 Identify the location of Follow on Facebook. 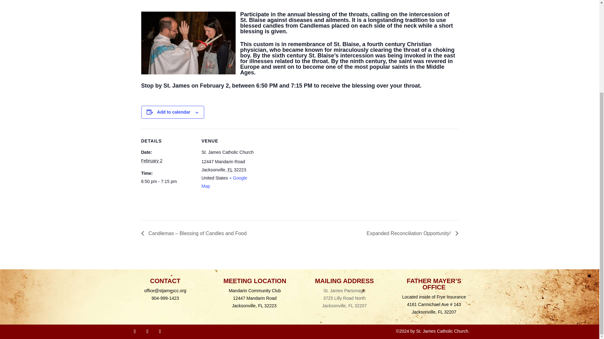
(135, 331).